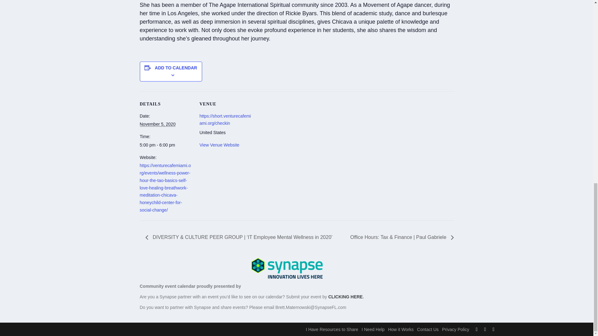 This screenshot has height=336, width=598. I want to click on View Venue Website, so click(219, 145).